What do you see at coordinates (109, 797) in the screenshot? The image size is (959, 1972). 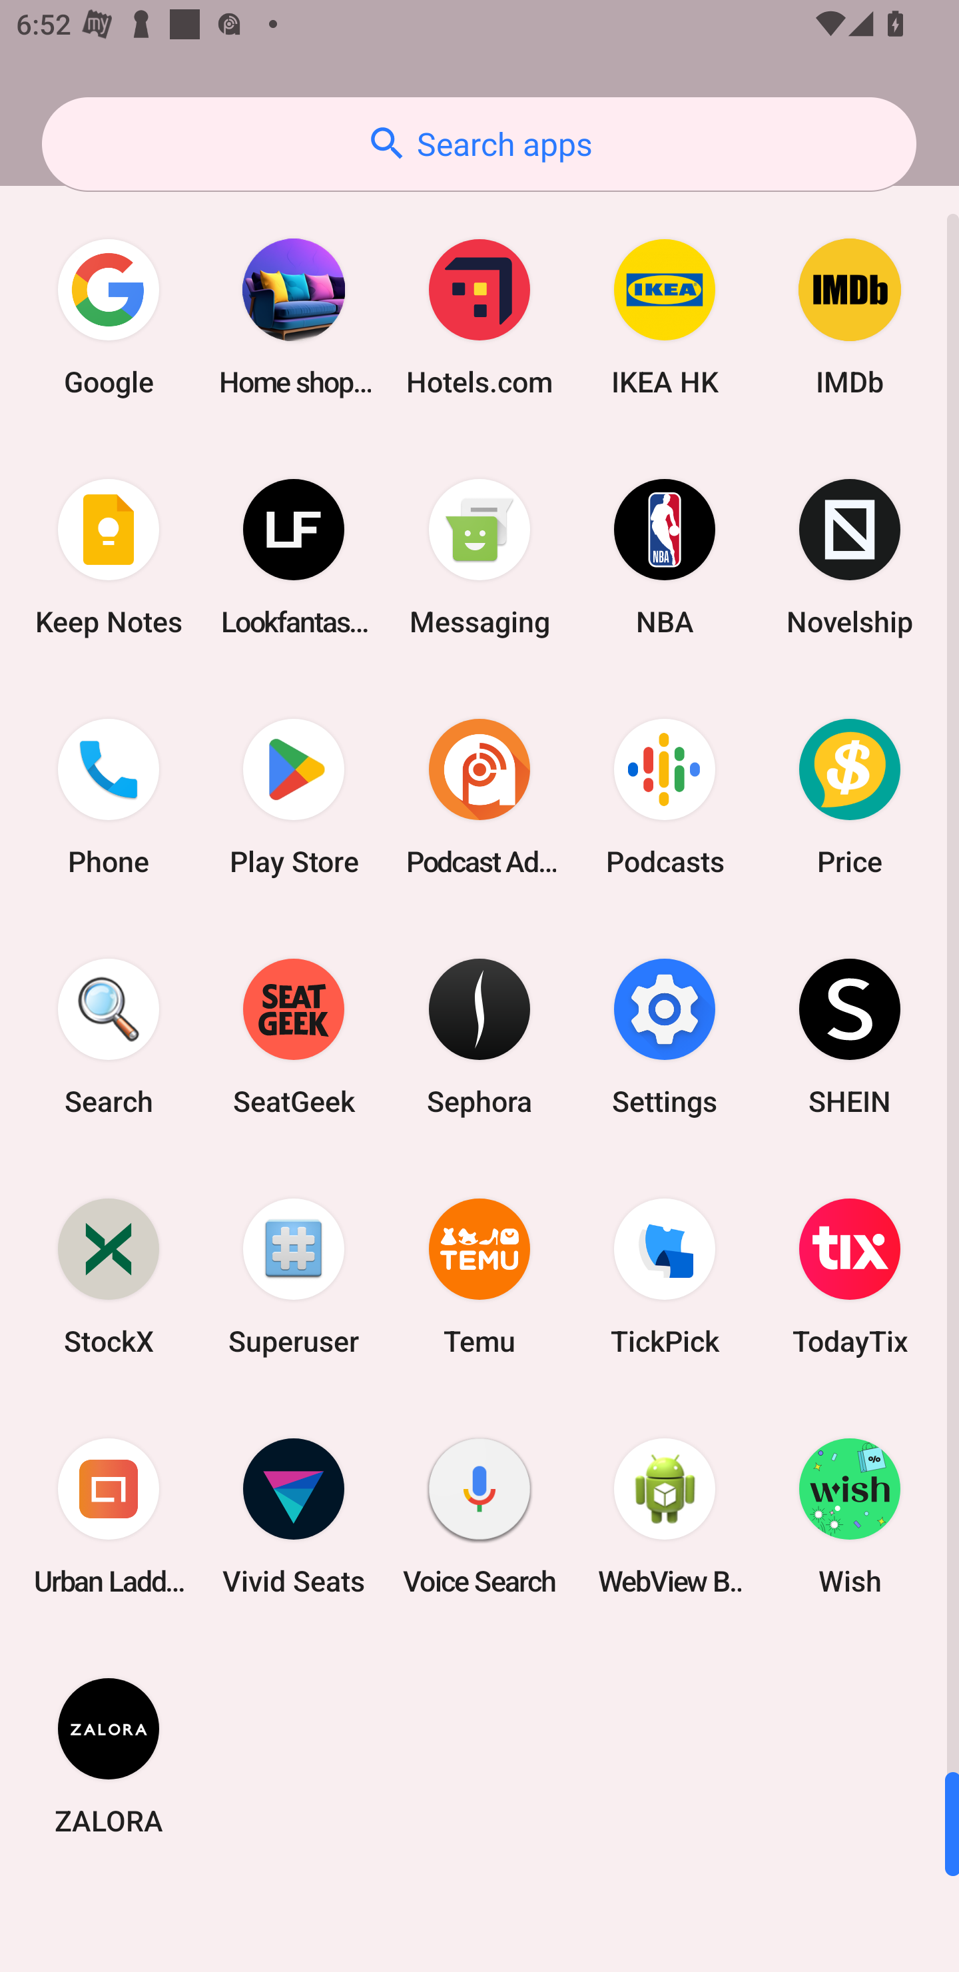 I see `Phone` at bounding box center [109, 797].